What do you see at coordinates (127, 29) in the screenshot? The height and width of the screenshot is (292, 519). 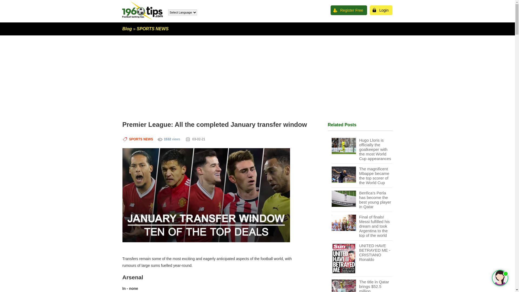 I see `Blog` at bounding box center [127, 29].